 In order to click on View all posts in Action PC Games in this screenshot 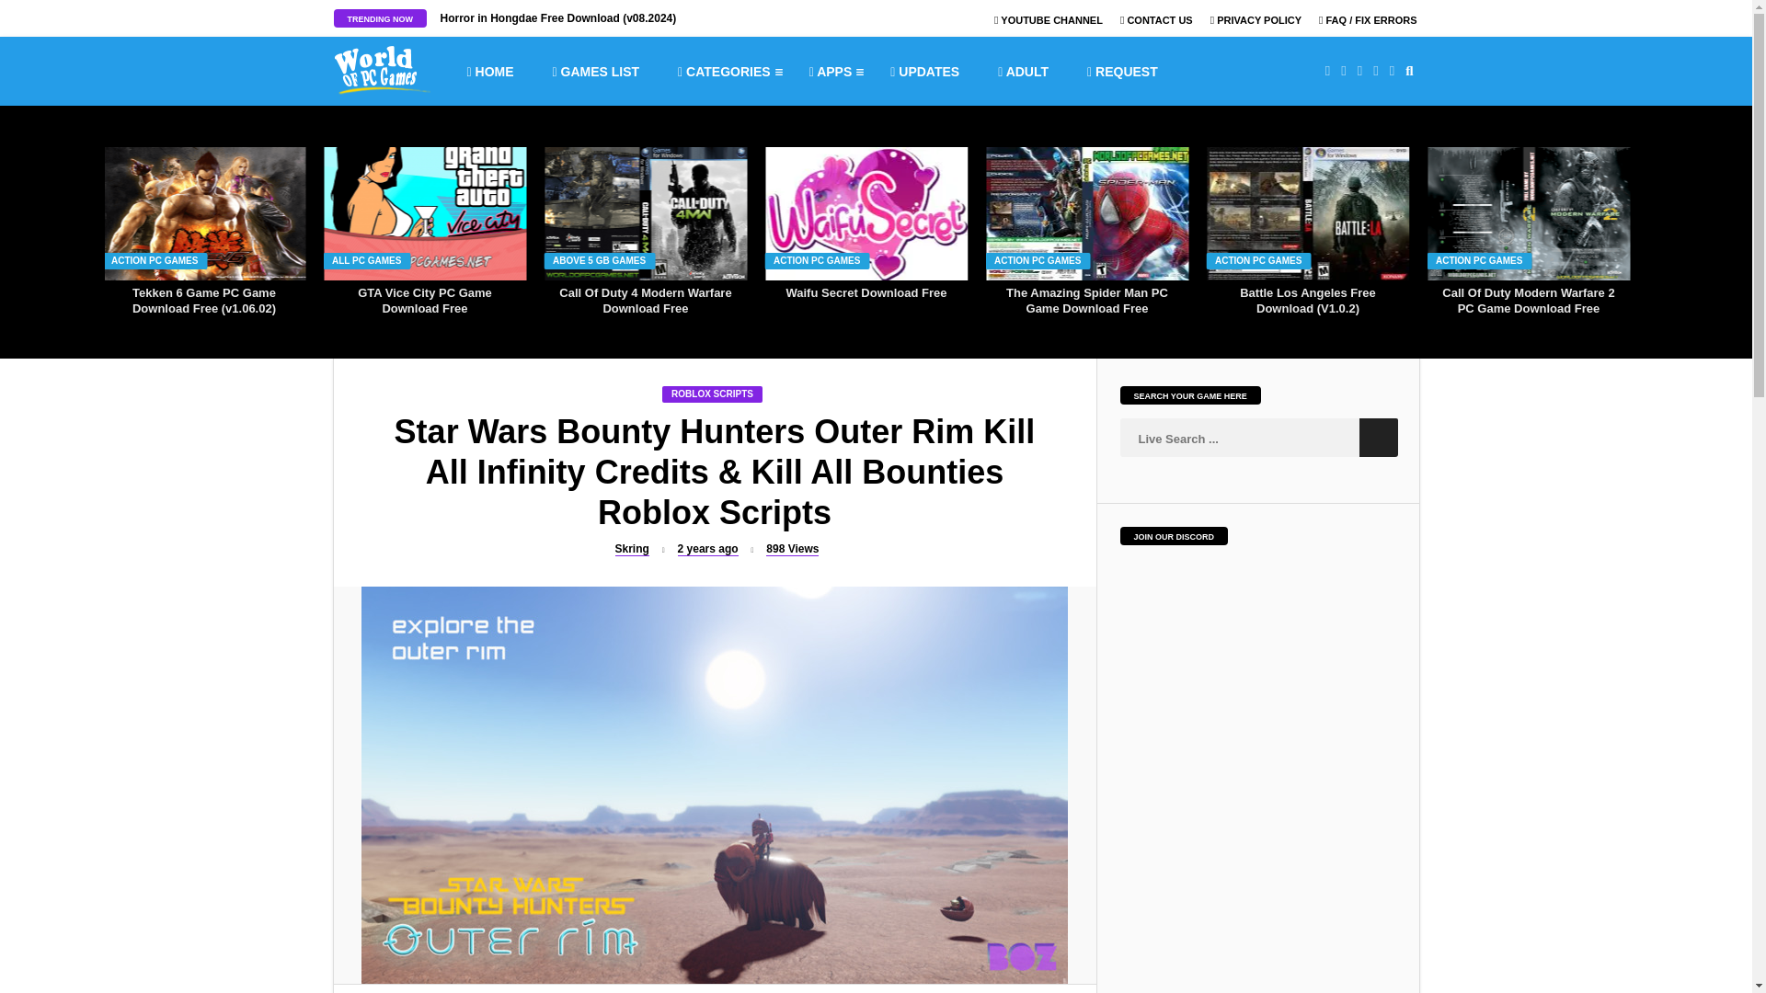, I will do `click(818, 260)`.